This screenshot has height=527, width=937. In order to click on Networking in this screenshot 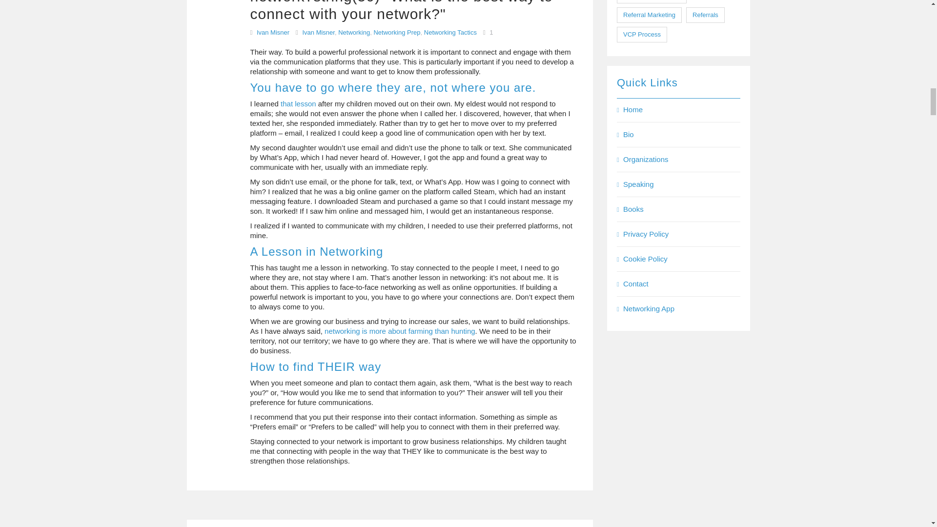, I will do `click(354, 32)`.